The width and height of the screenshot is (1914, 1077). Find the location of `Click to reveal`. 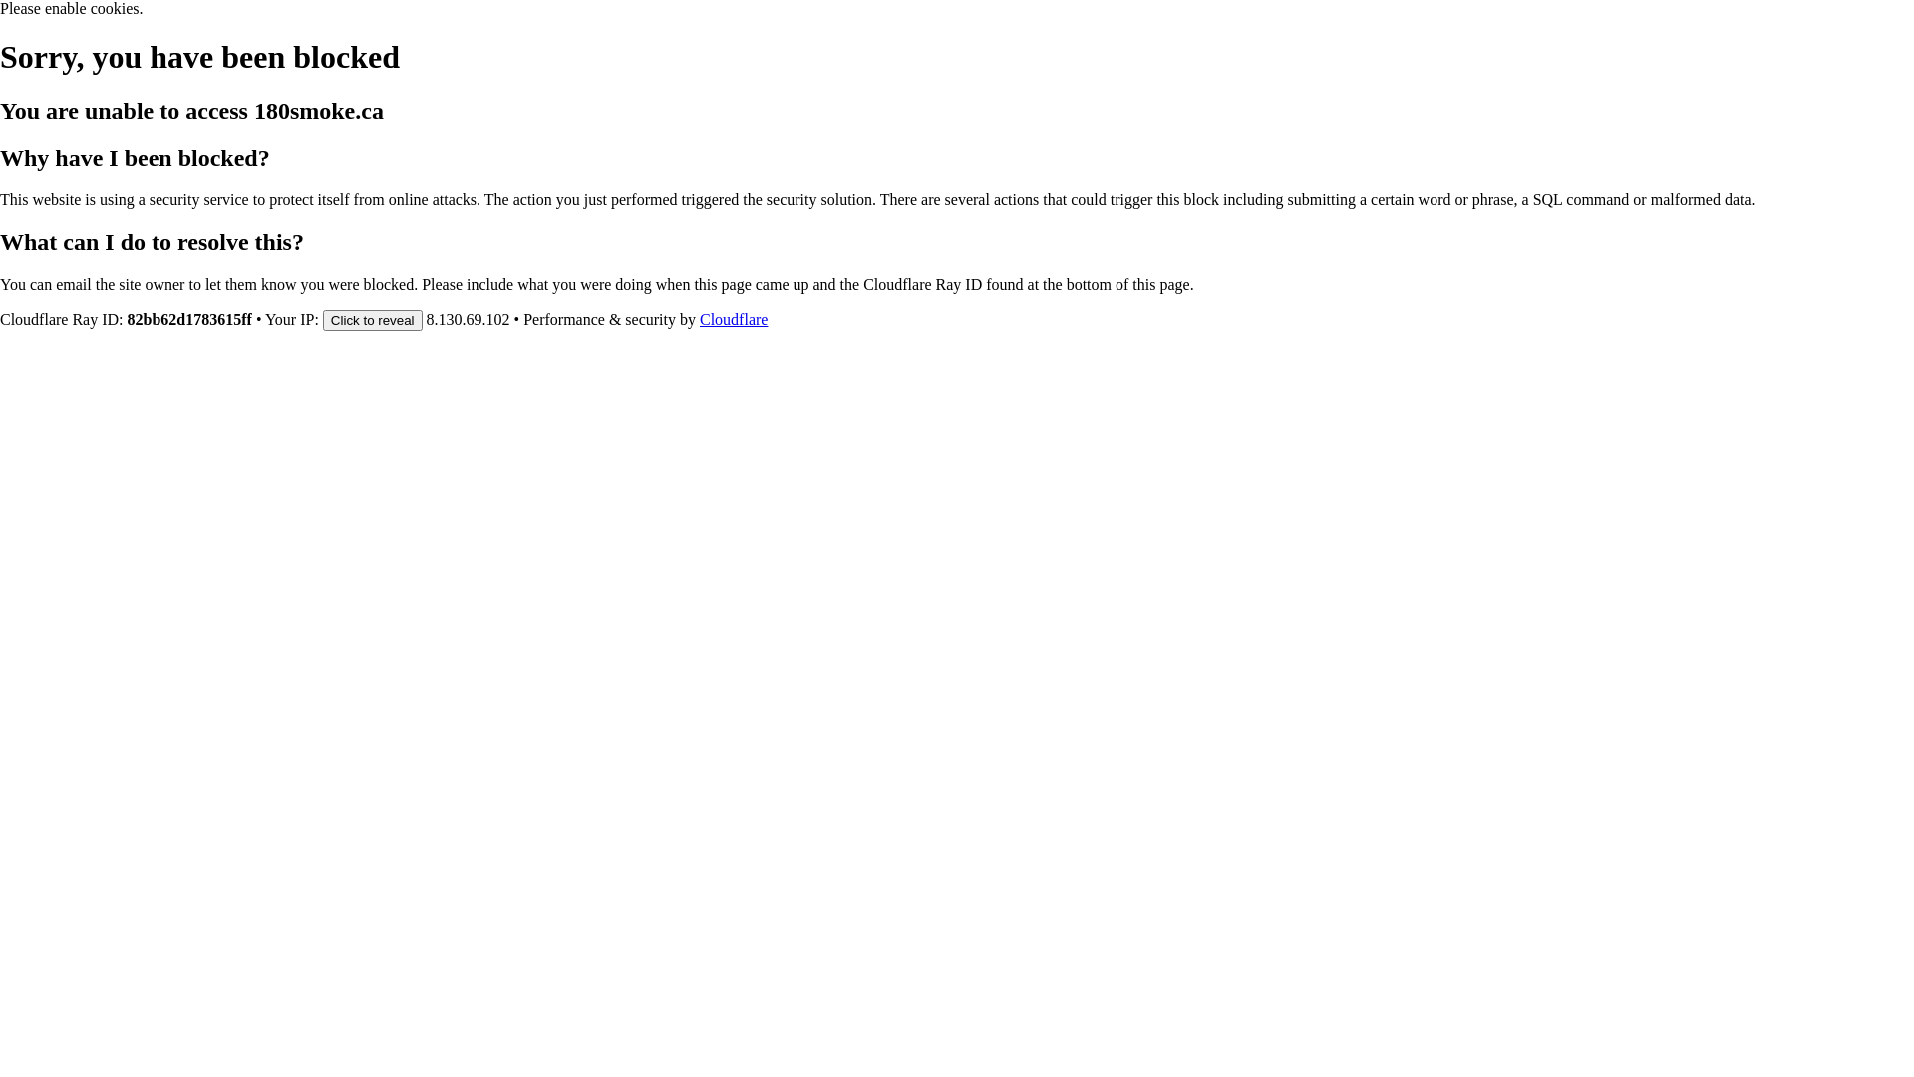

Click to reveal is located at coordinates (373, 319).